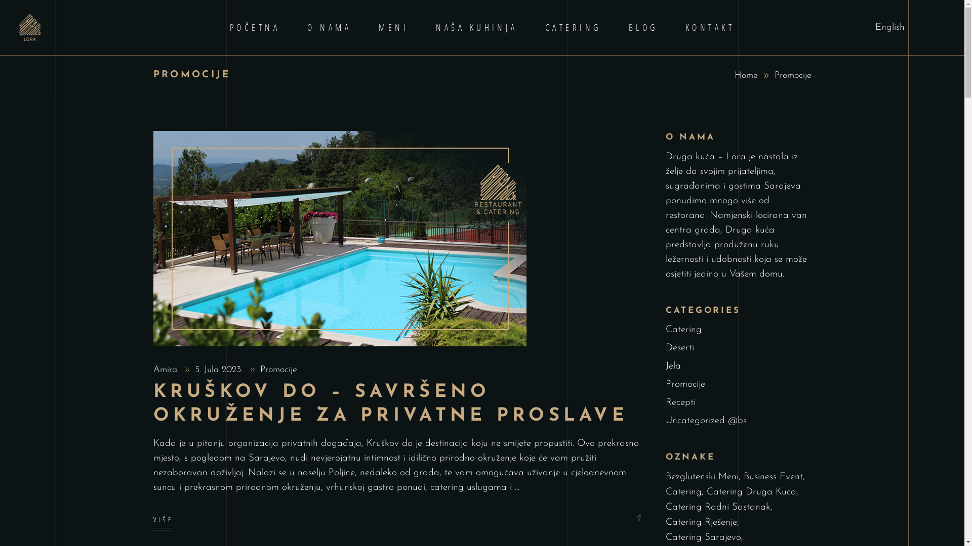  What do you see at coordinates (673, 366) in the screenshot?
I see `Jela` at bounding box center [673, 366].